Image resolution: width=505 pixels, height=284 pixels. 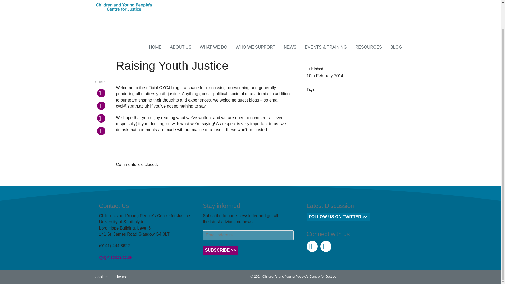 What do you see at coordinates (180, 47) in the screenshot?
I see `ABOUT US` at bounding box center [180, 47].